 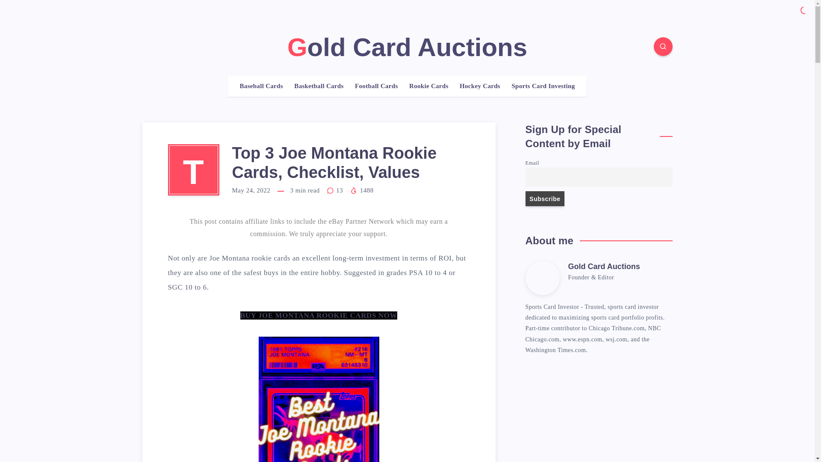 I want to click on Baseball Cards, so click(x=261, y=86).